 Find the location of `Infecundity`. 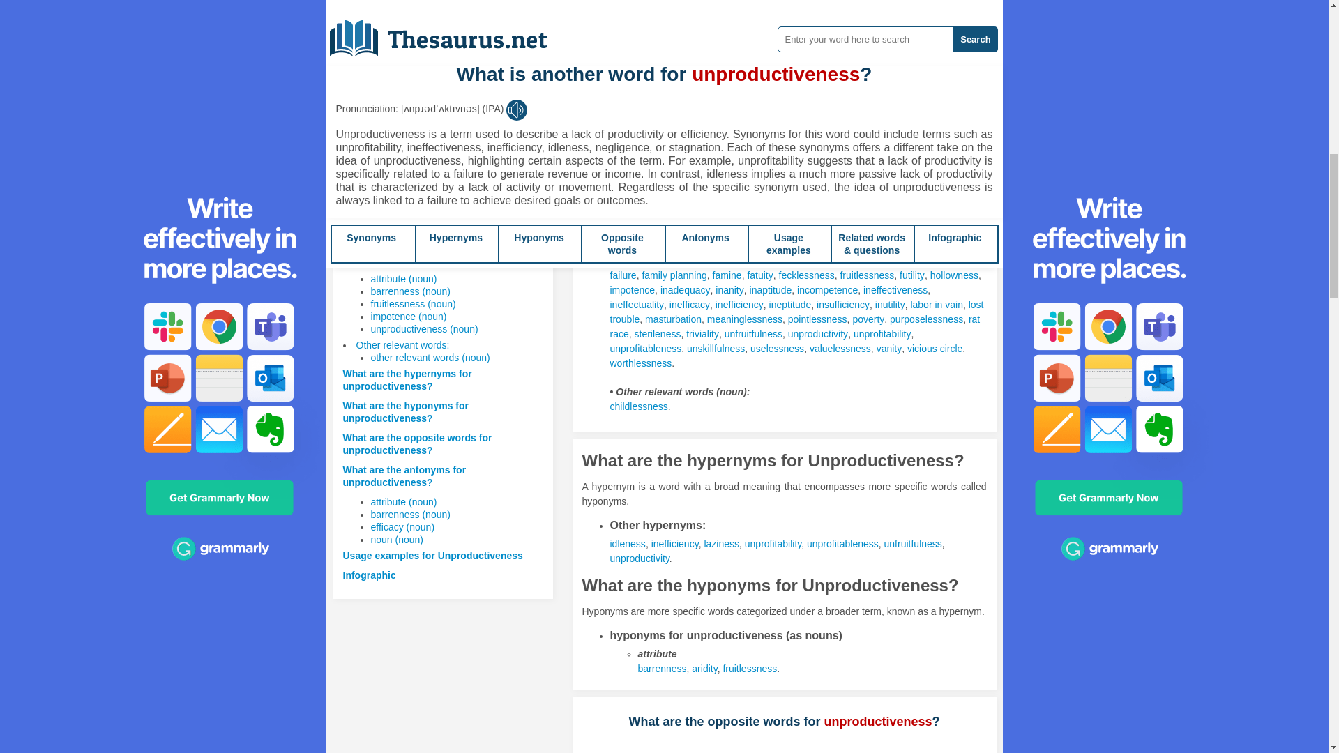

Infecundity is located at coordinates (633, 245).